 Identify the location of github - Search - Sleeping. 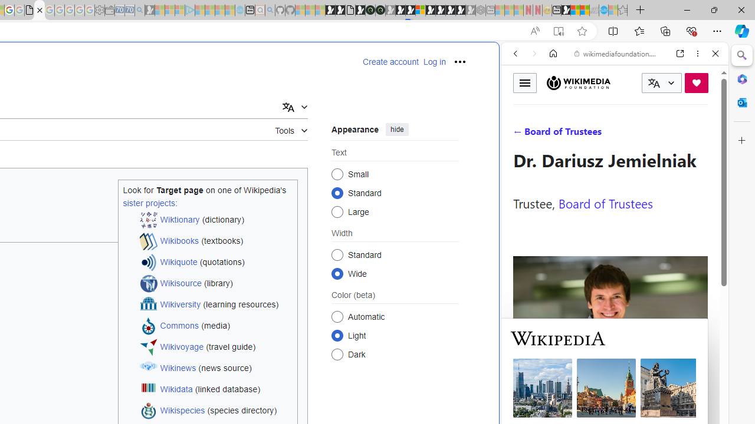
(270, 11).